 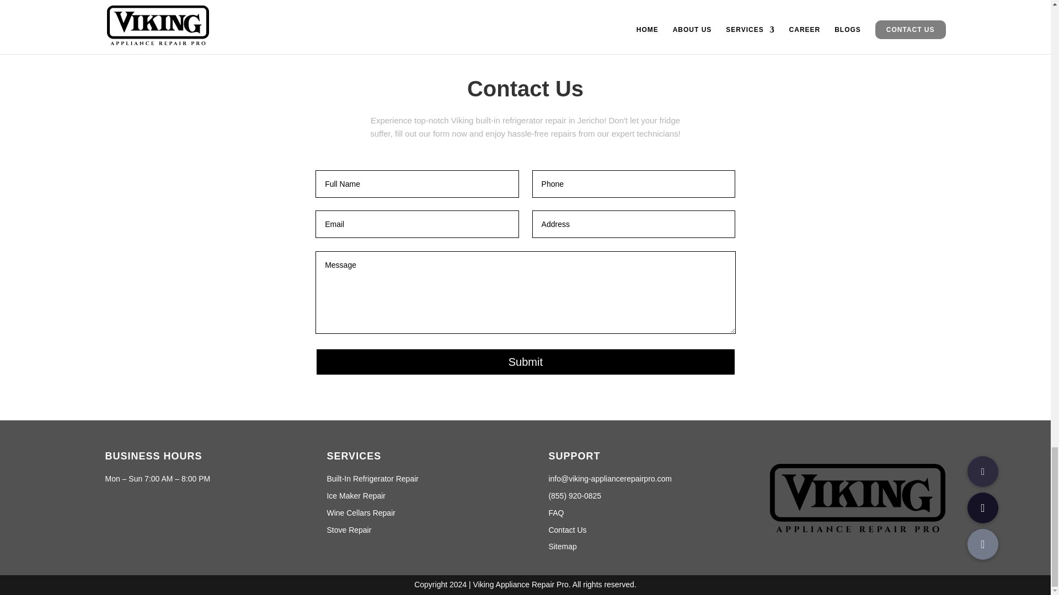 I want to click on Contact Us, so click(x=567, y=529).